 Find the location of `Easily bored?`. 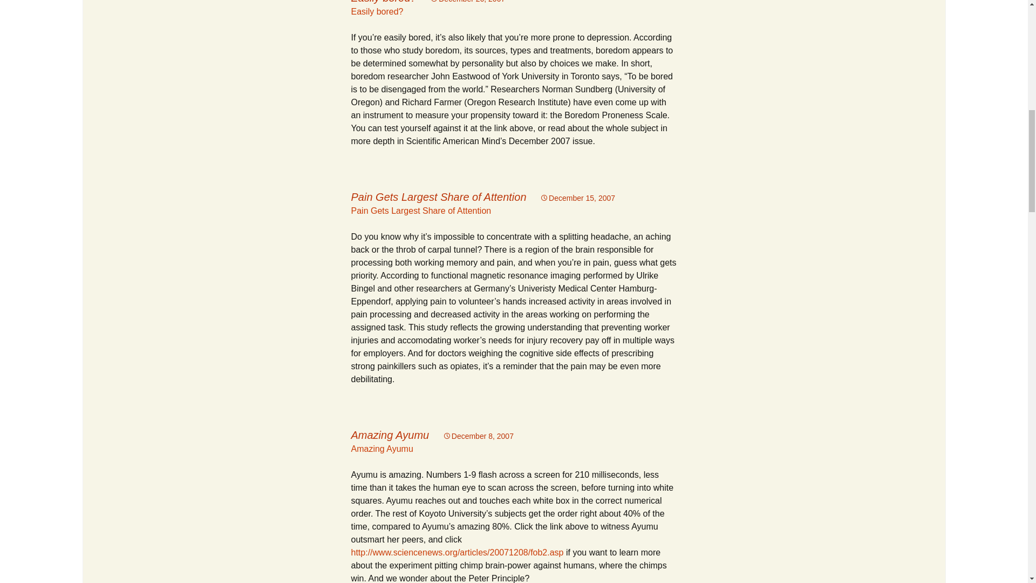

Easily bored? is located at coordinates (377, 11).